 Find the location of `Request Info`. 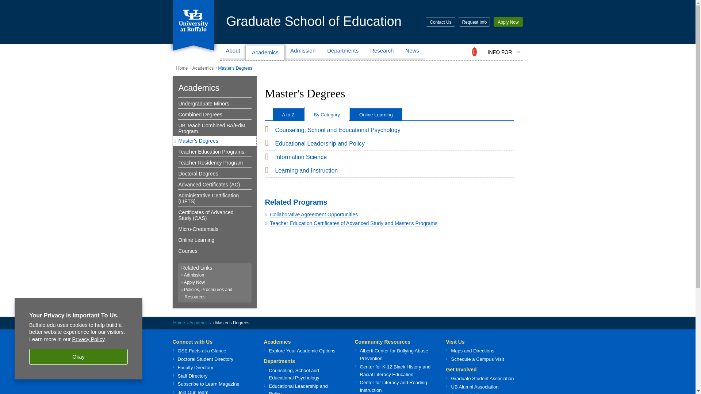

Request Info is located at coordinates (474, 22).